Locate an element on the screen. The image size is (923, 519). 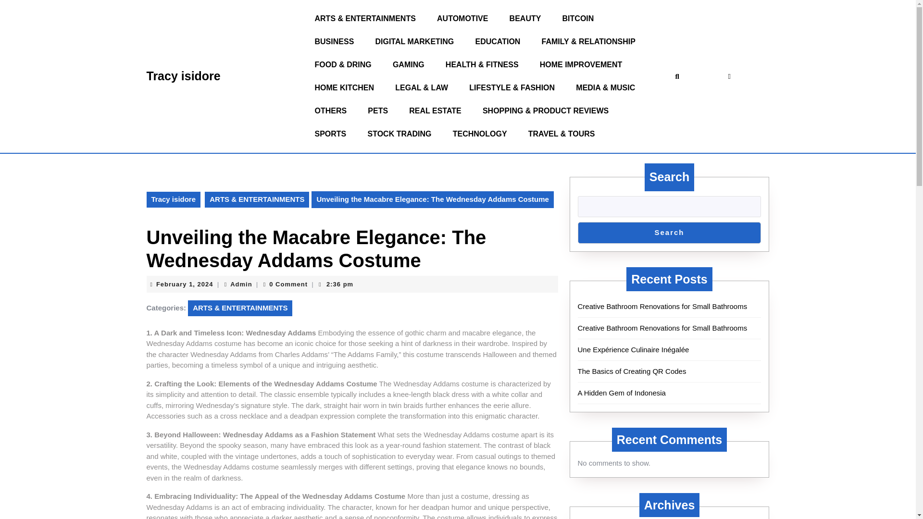
EDUCATION is located at coordinates (497, 41).